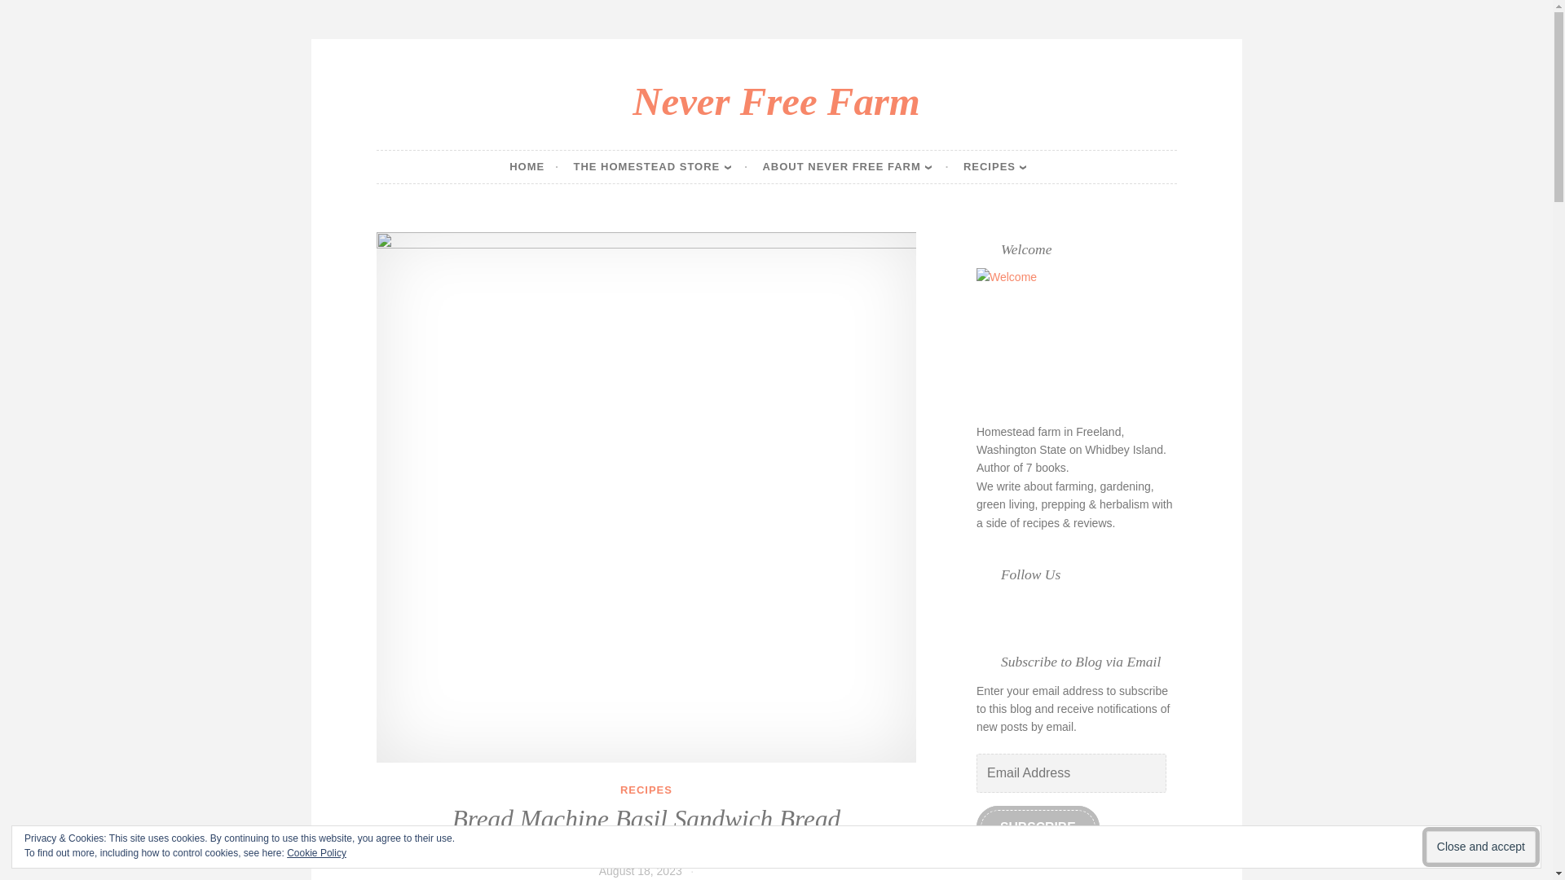  I want to click on ABOUT NEVER FREE FARM, so click(855, 166).